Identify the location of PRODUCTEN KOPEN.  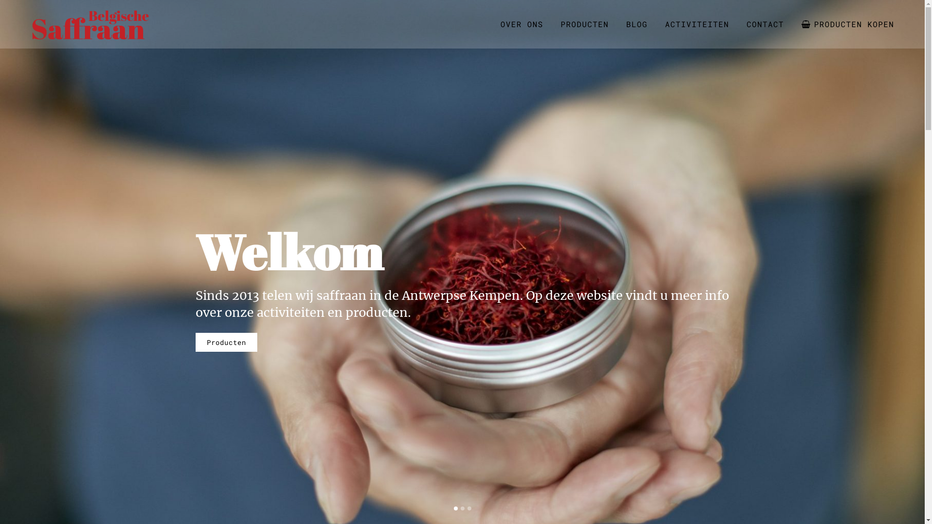
(848, 24).